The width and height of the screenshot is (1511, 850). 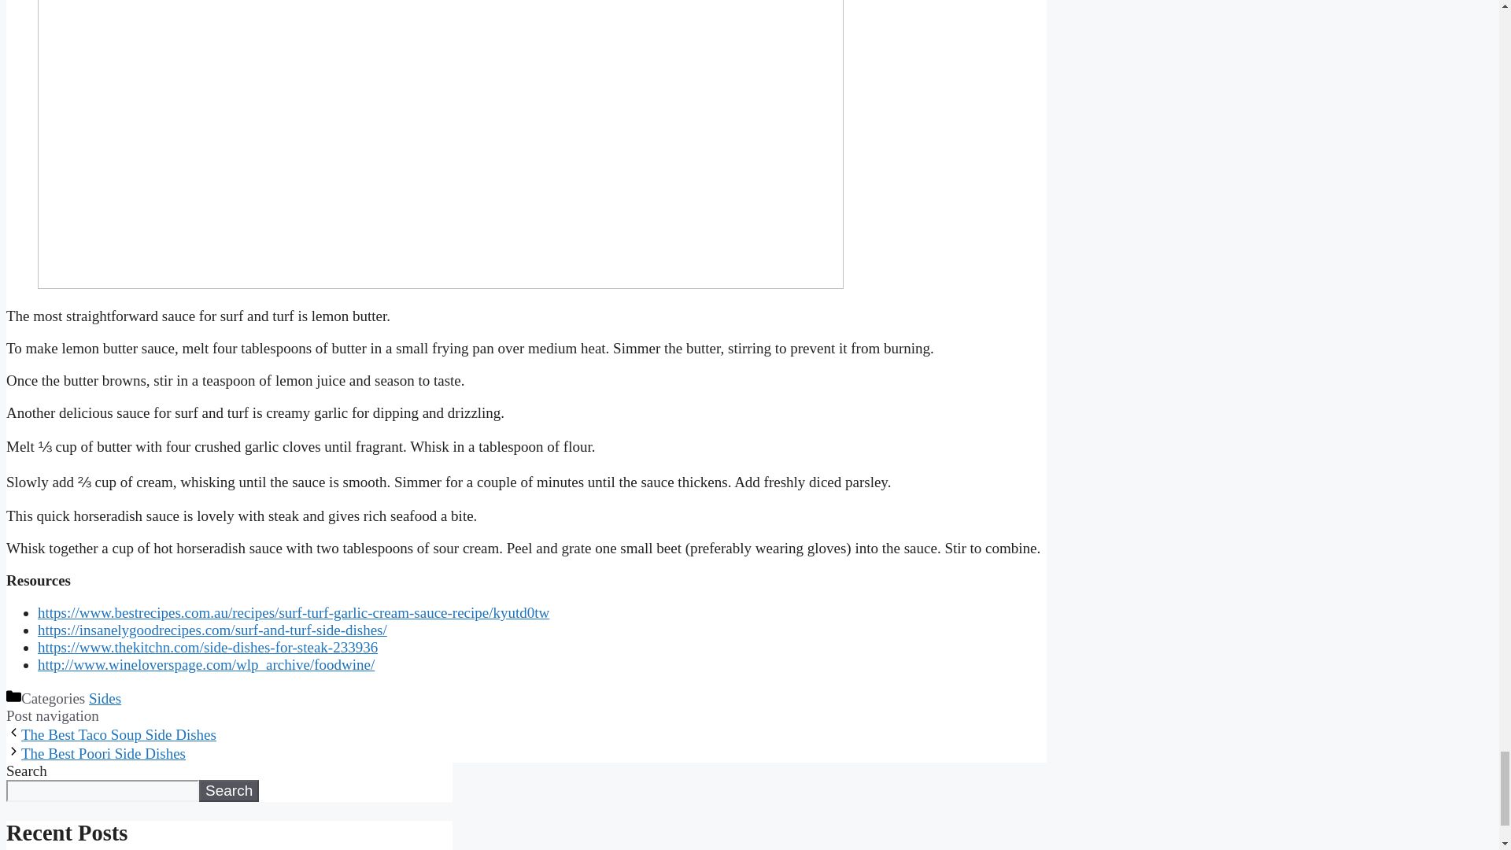 I want to click on Search, so click(x=228, y=791).